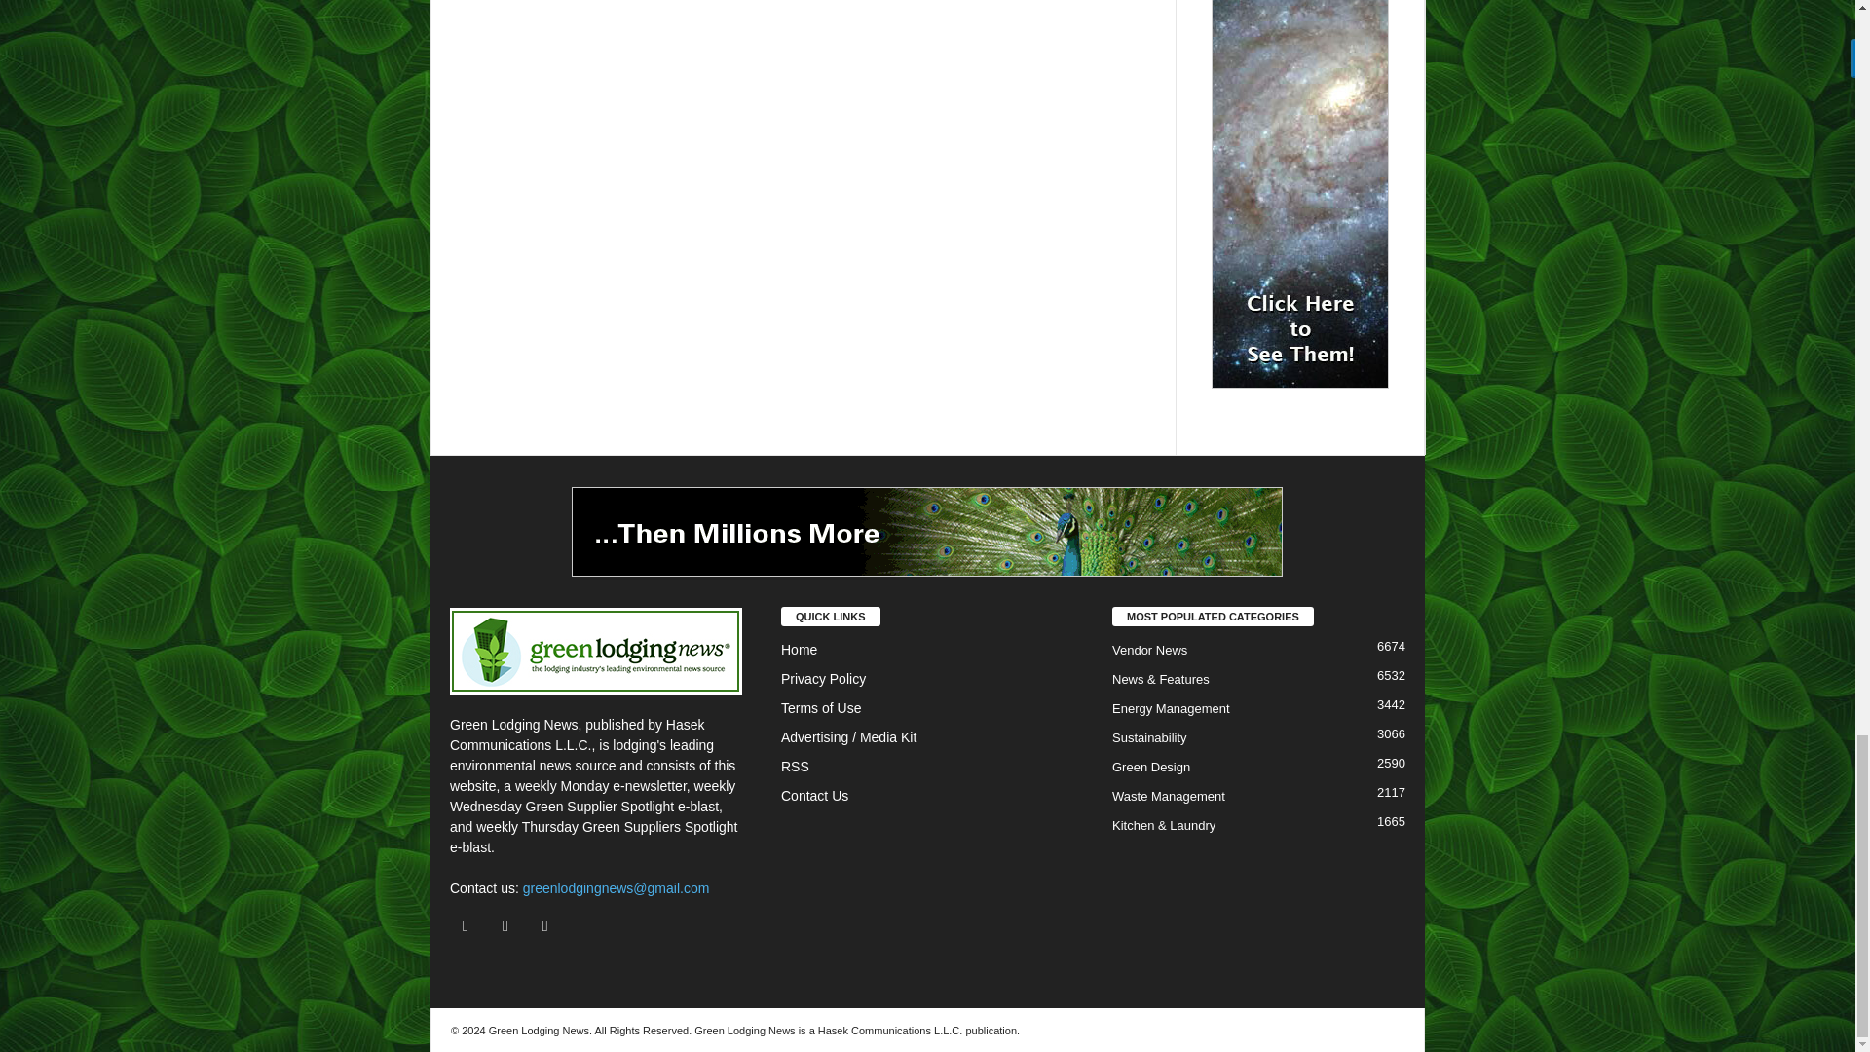 The width and height of the screenshot is (1870, 1052). What do you see at coordinates (469, 925) in the screenshot?
I see `Facebook` at bounding box center [469, 925].